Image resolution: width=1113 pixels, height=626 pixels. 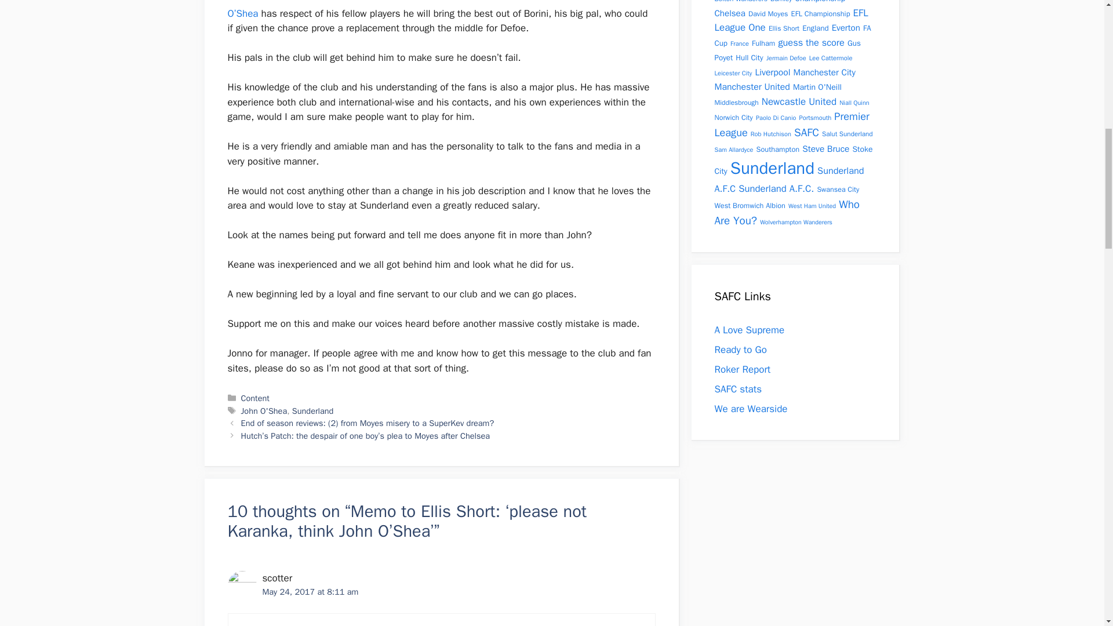 I want to click on Content, so click(x=255, y=398).